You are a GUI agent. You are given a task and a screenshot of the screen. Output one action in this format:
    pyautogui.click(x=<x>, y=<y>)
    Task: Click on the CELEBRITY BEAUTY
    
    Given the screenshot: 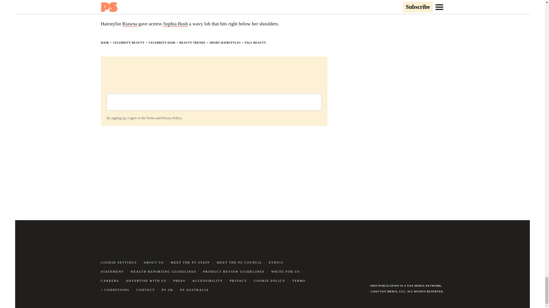 What is the action you would take?
    pyautogui.click(x=129, y=42)
    